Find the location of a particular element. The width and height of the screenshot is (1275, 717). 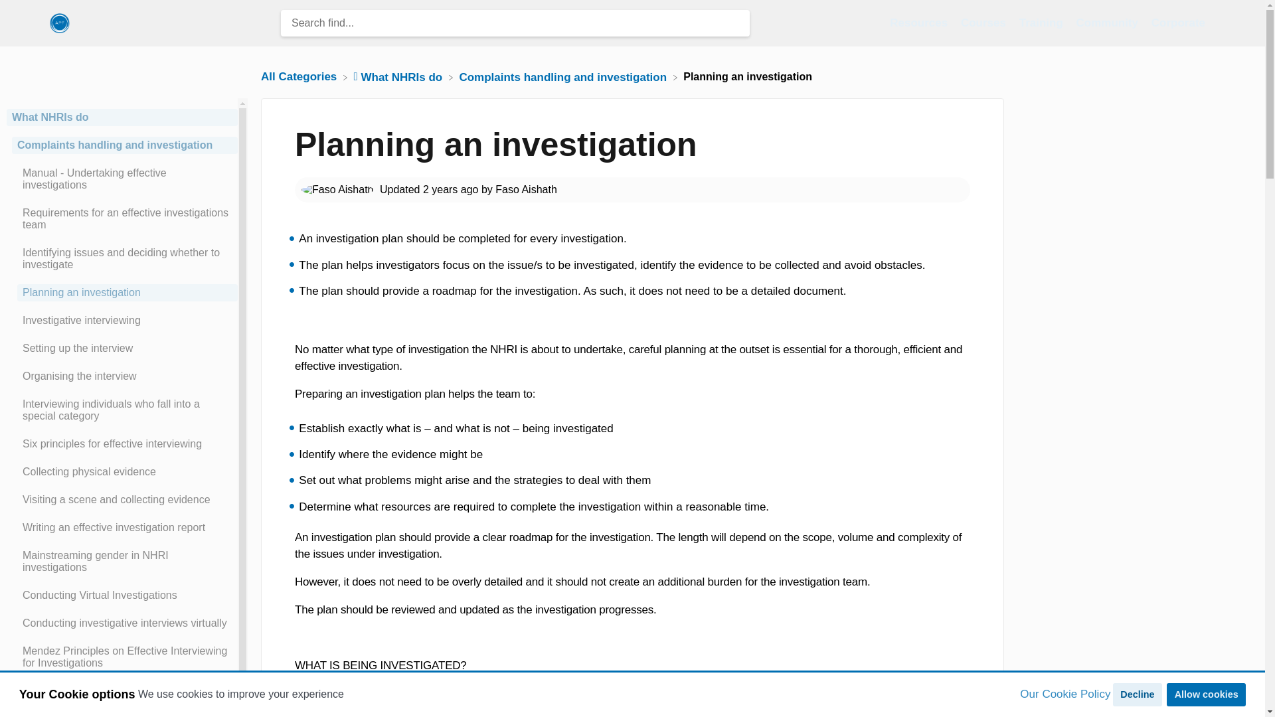

Manual - Undertaking effective investigations is located at coordinates (122, 179).